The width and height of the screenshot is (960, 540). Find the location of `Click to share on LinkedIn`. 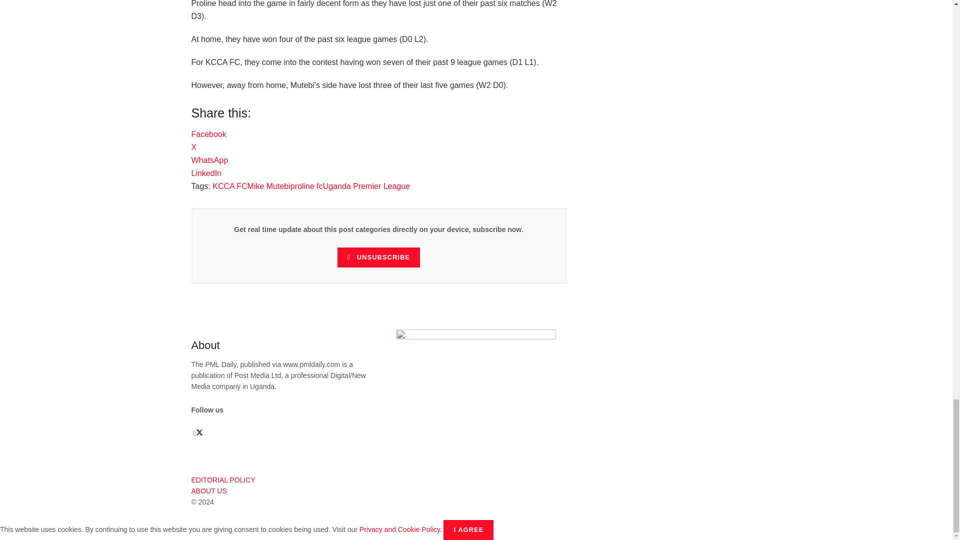

Click to share on LinkedIn is located at coordinates (206, 173).